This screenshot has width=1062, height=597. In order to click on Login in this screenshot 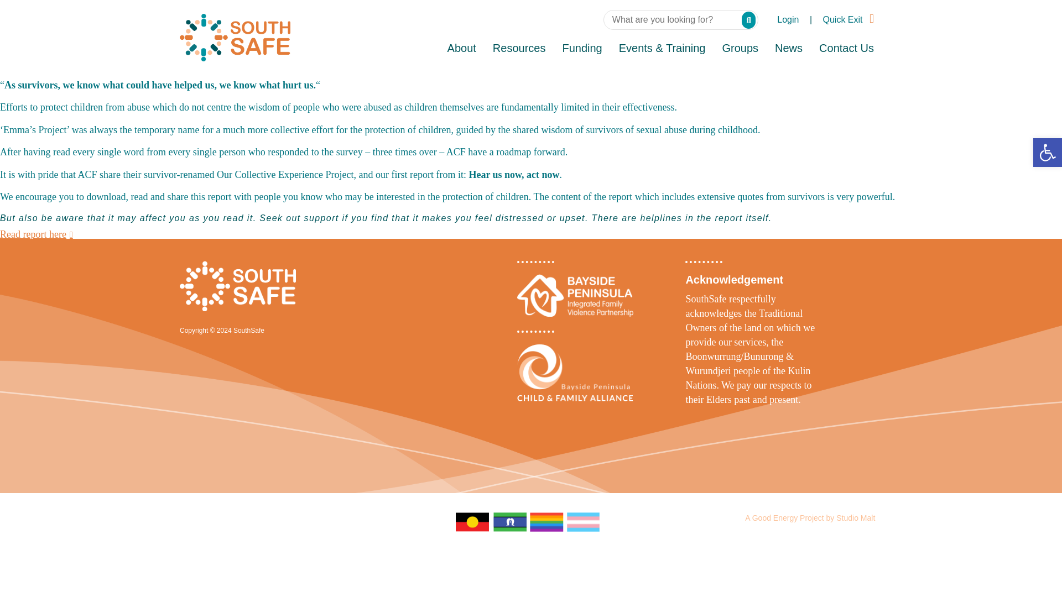, I will do `click(788, 20)`.